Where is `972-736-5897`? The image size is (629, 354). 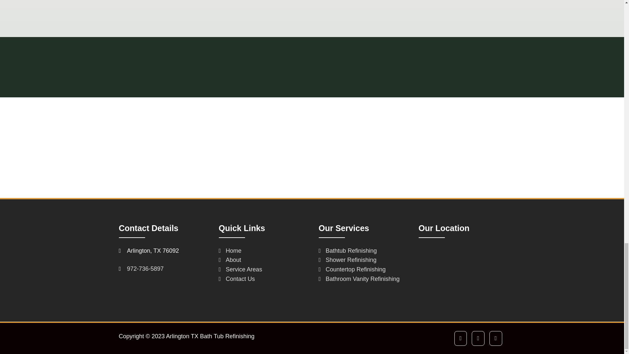 972-736-5897 is located at coordinates (145, 269).